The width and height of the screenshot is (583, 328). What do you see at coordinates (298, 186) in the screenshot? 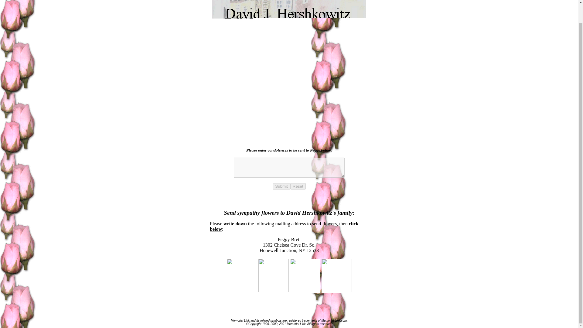
I see `Reset` at bounding box center [298, 186].